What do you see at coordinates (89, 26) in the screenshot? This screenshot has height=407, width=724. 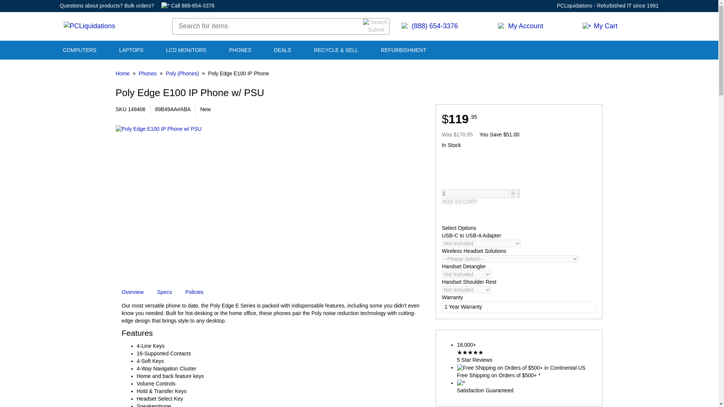 I see `PCLiquidations Home` at bounding box center [89, 26].